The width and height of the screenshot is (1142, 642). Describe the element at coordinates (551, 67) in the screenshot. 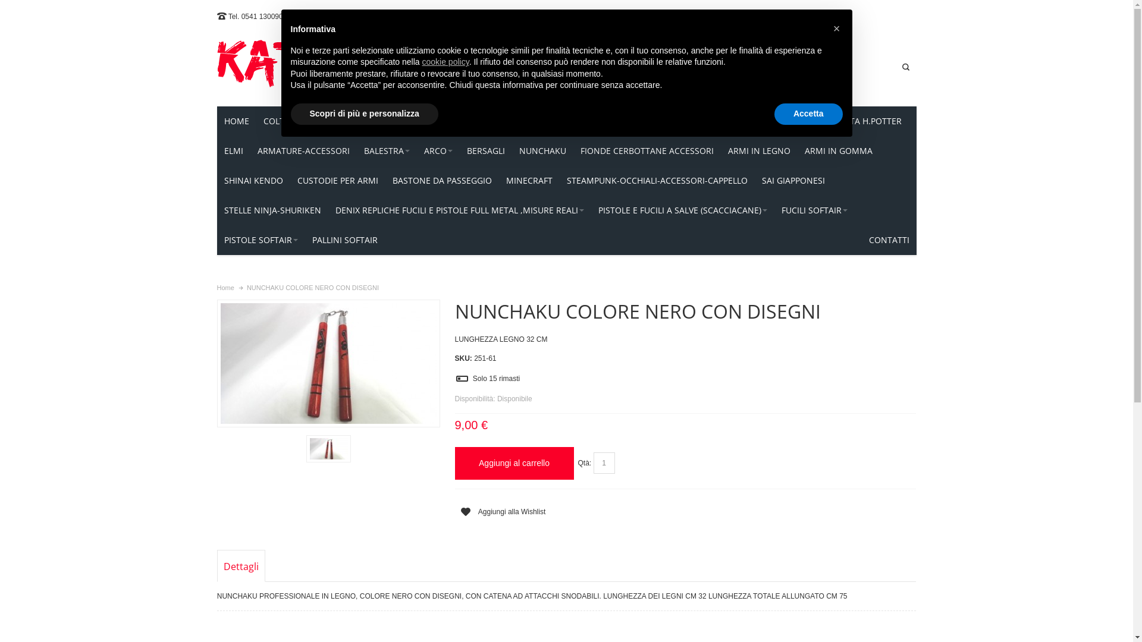

I see `Account` at that location.